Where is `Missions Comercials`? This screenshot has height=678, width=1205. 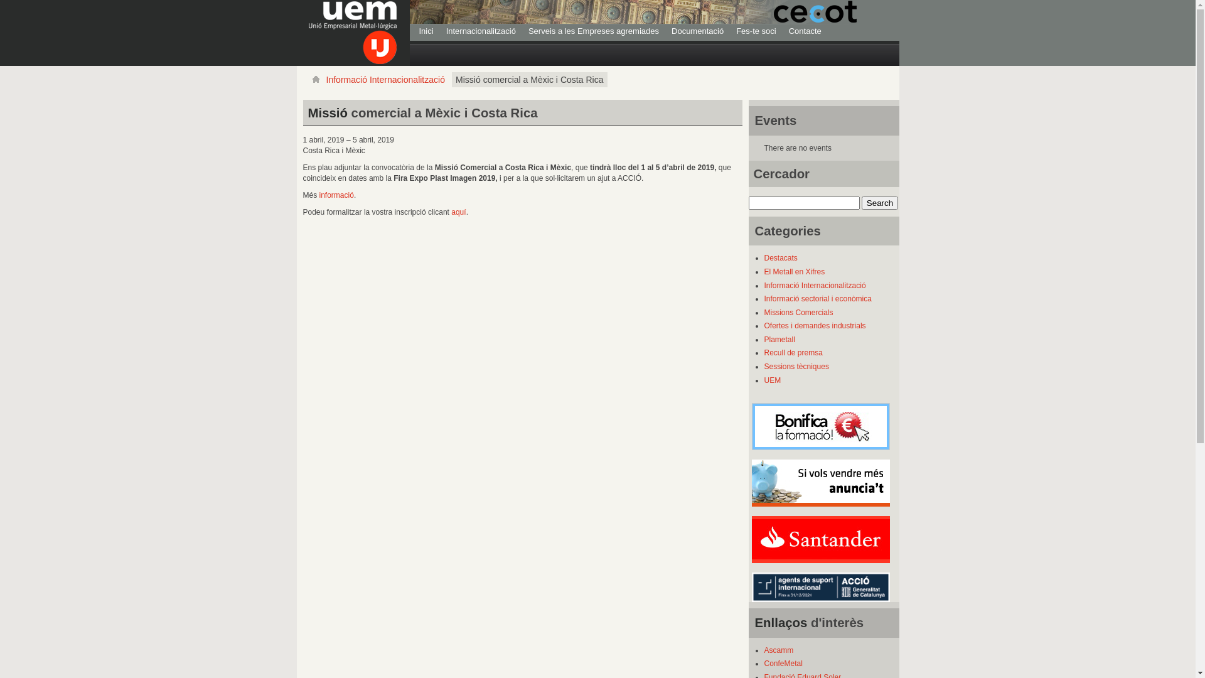
Missions Comercials is located at coordinates (799, 313).